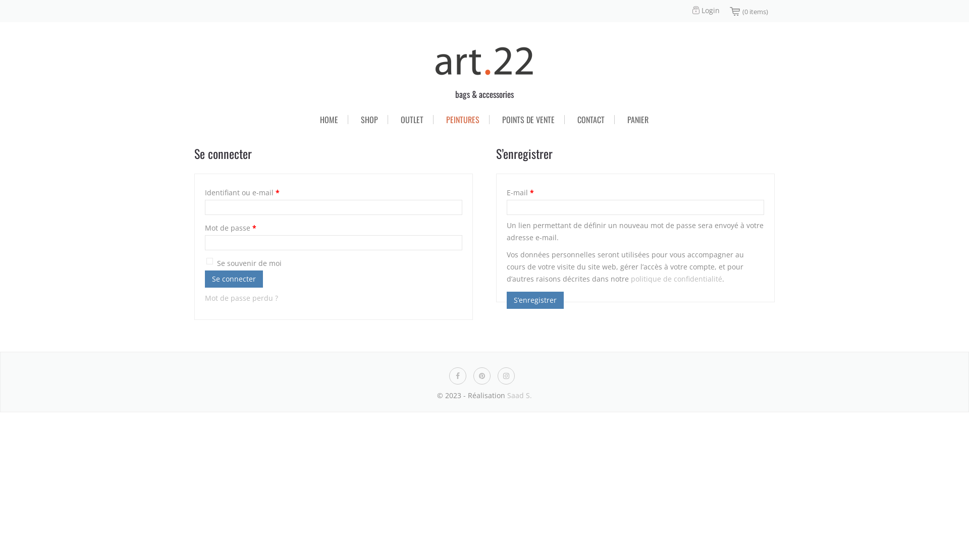 This screenshot has height=545, width=969. I want to click on PANIER, so click(638, 120).